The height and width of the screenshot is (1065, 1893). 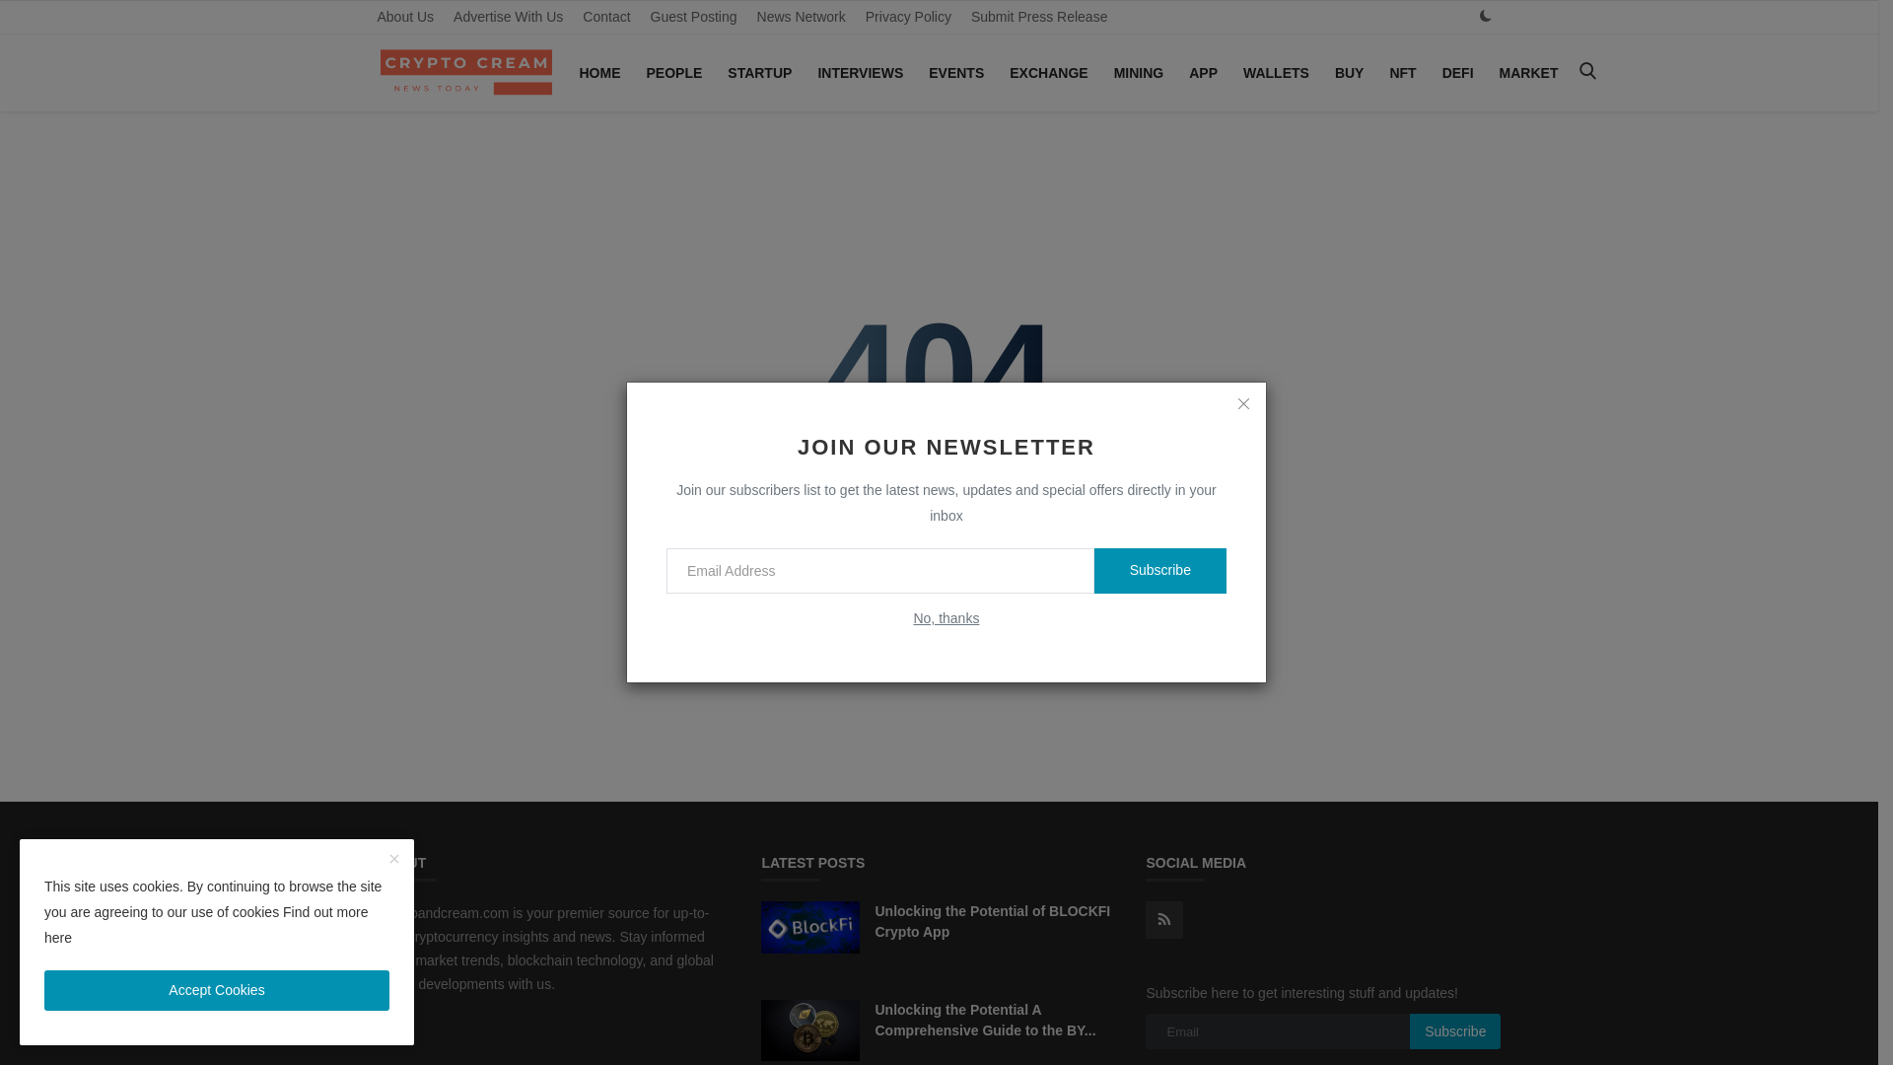 I want to click on INTERVIEWS, so click(x=860, y=73).